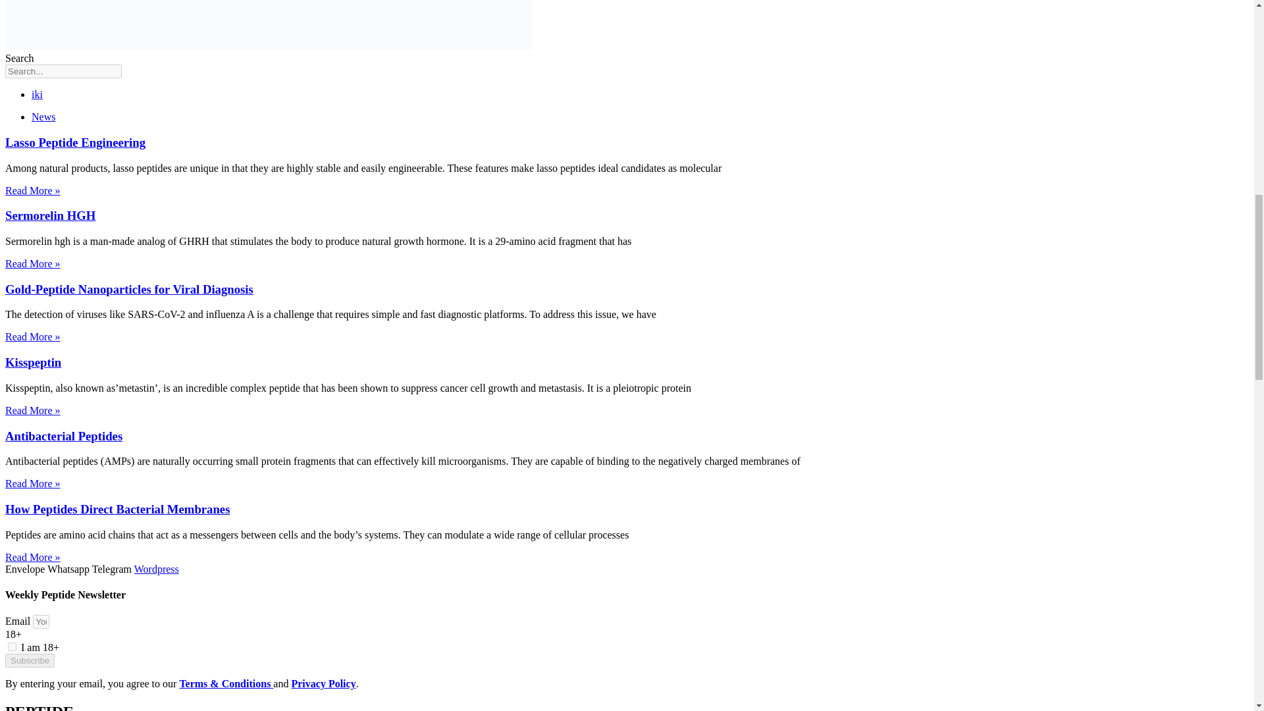 This screenshot has width=1264, height=711. What do you see at coordinates (33, 362) in the screenshot?
I see `Kisspeptin` at bounding box center [33, 362].